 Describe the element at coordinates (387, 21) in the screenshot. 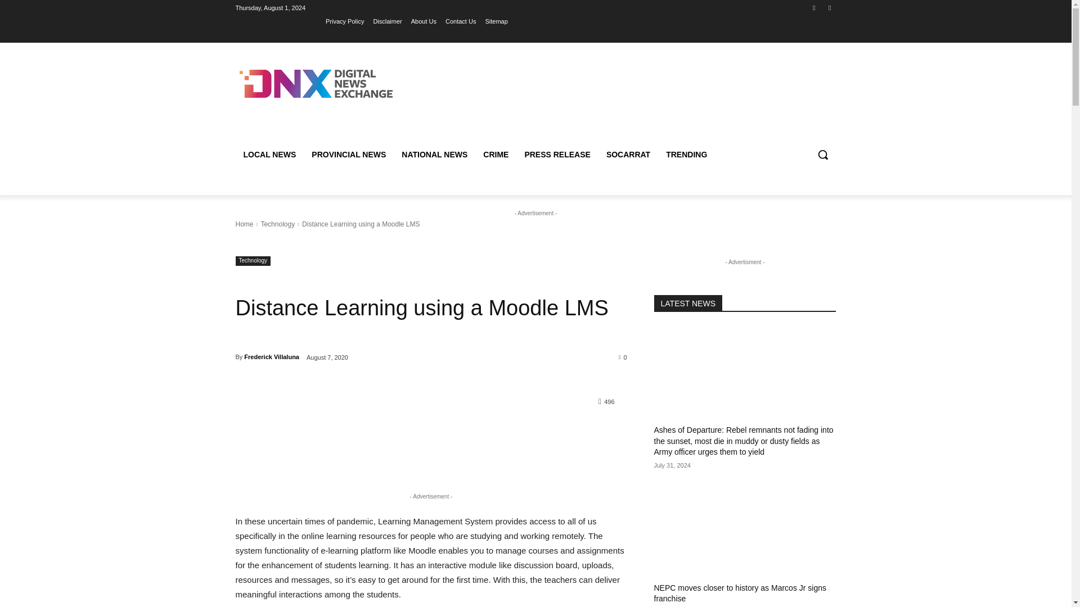

I see `Disclaimer` at that location.